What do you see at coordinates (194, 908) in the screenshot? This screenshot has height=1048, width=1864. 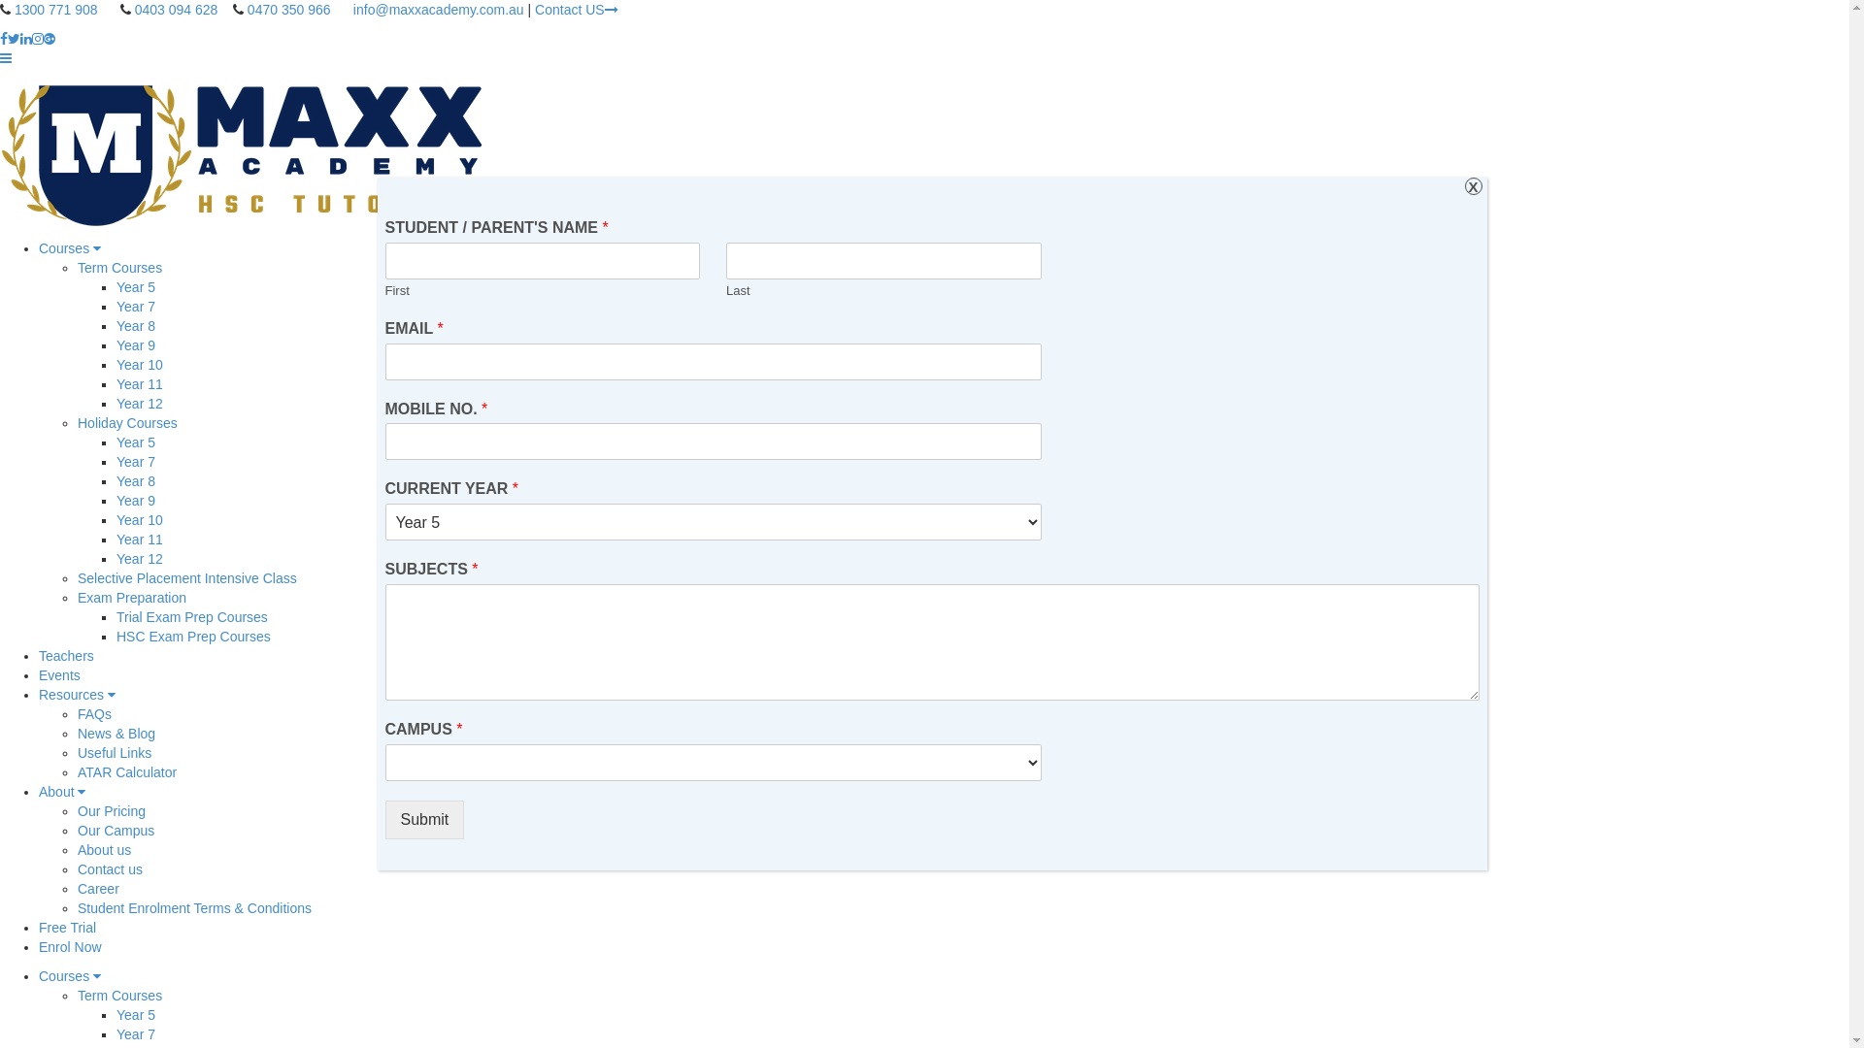 I see `Student Enrolment Terms & Conditions` at bounding box center [194, 908].